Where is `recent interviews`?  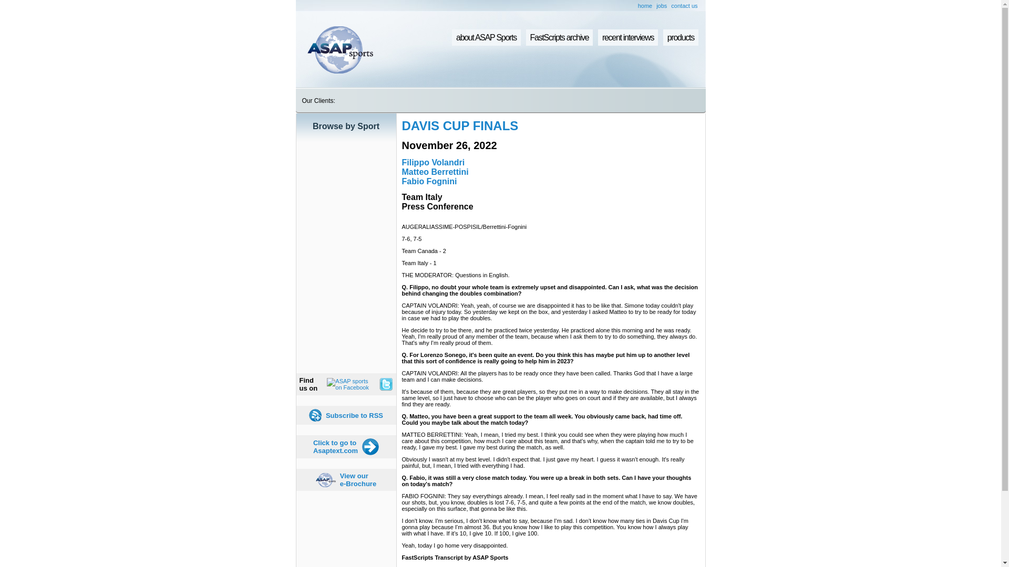
recent interviews is located at coordinates (559, 38).